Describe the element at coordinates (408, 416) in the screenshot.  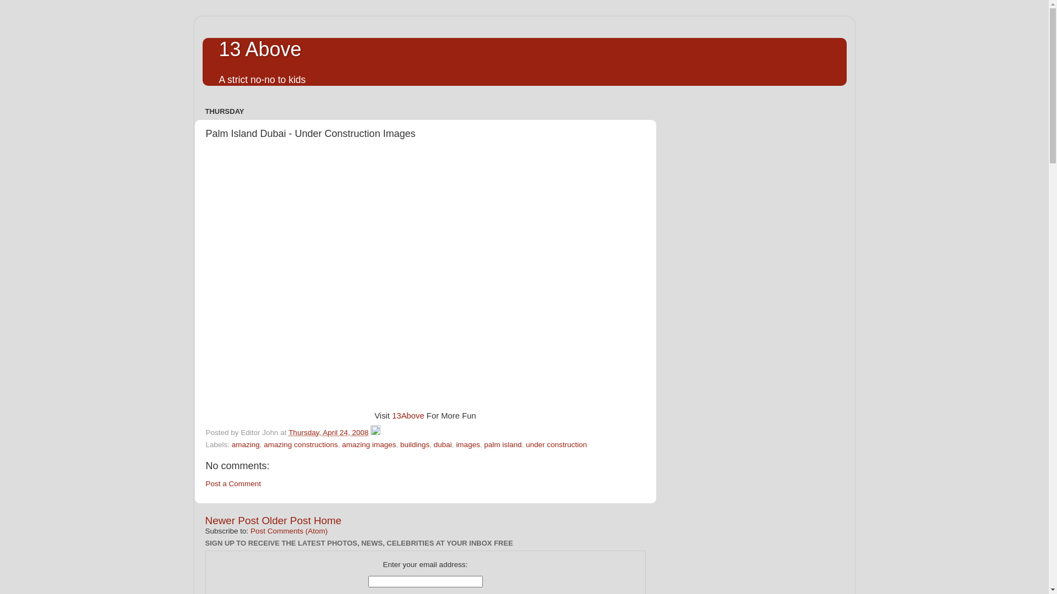
I see `13Above` at that location.